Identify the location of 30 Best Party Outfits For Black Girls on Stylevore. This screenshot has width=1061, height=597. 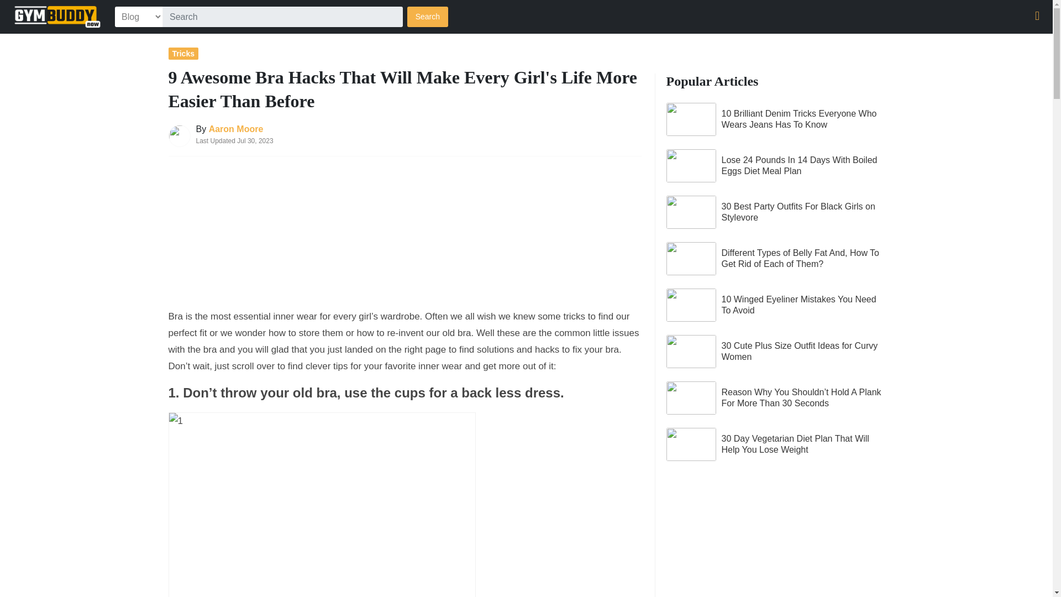
(775, 212).